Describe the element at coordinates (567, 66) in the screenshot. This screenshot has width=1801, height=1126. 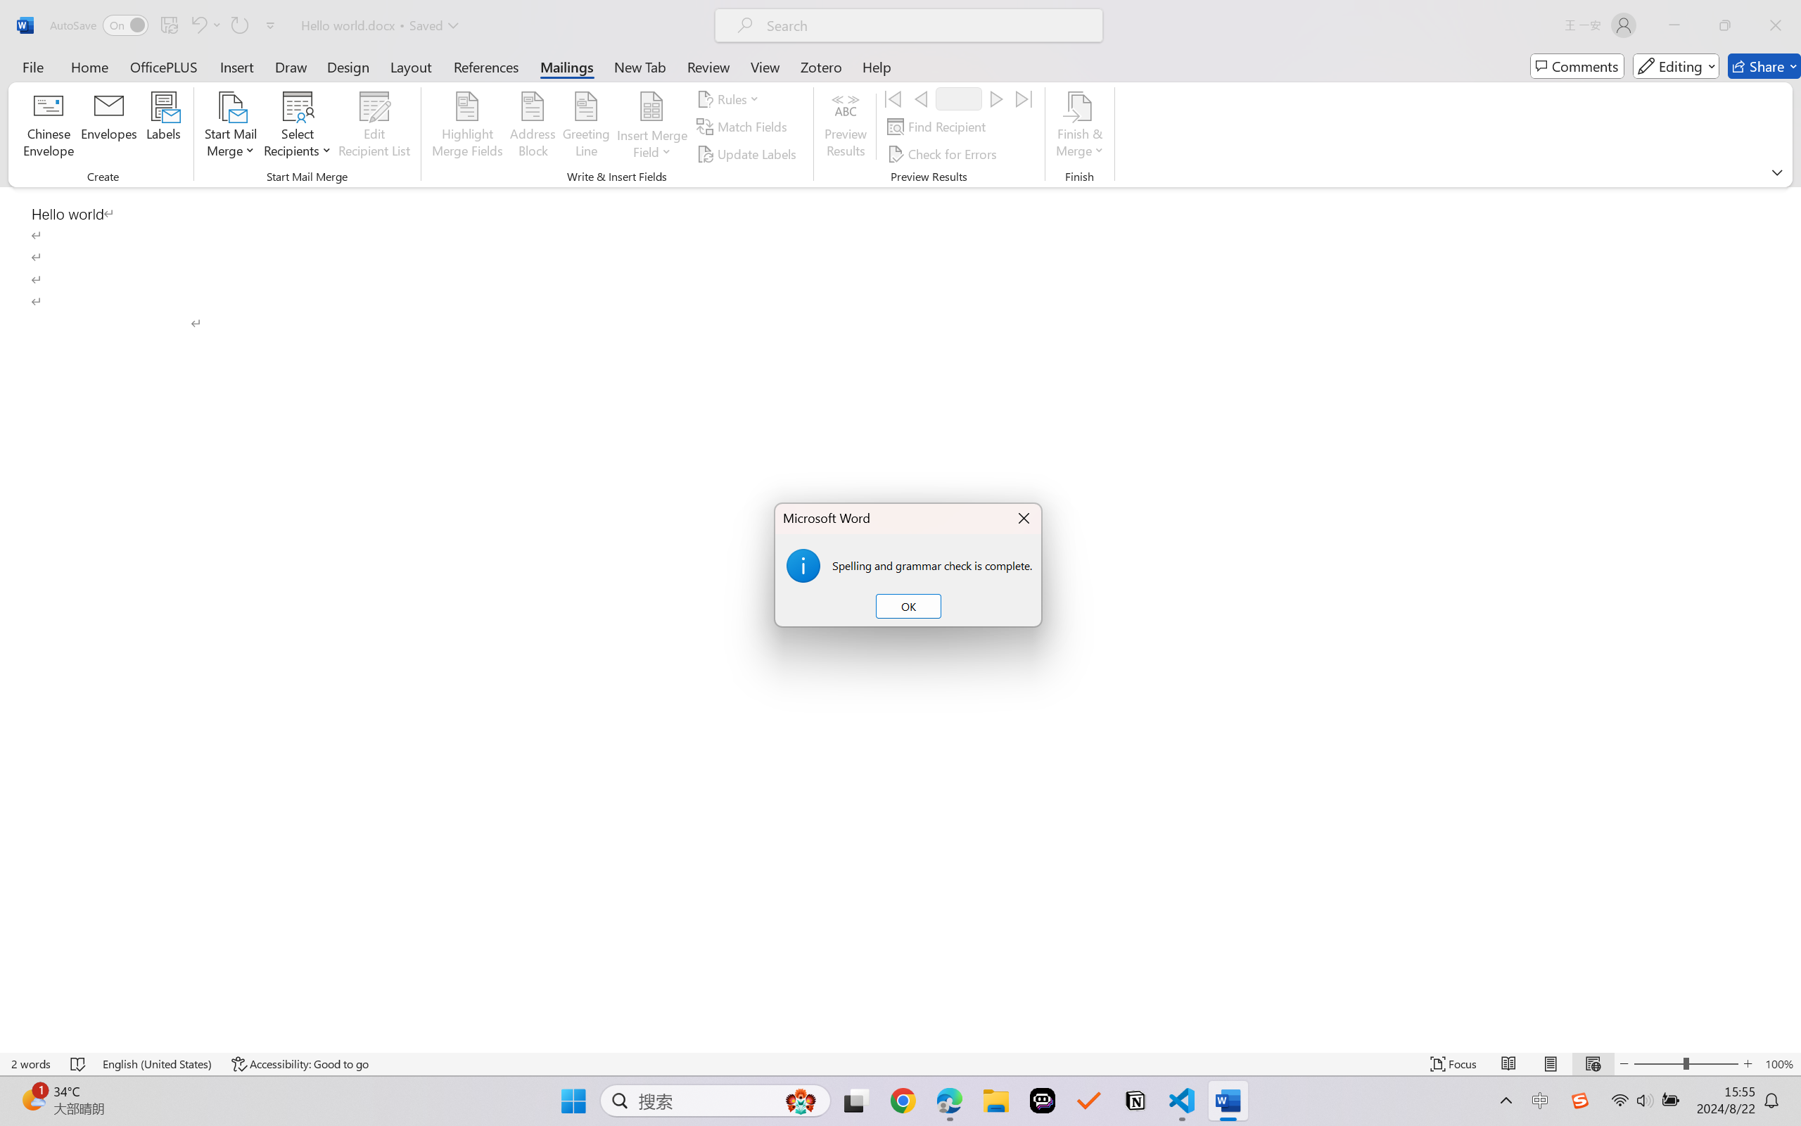
I see `Mailings` at that location.